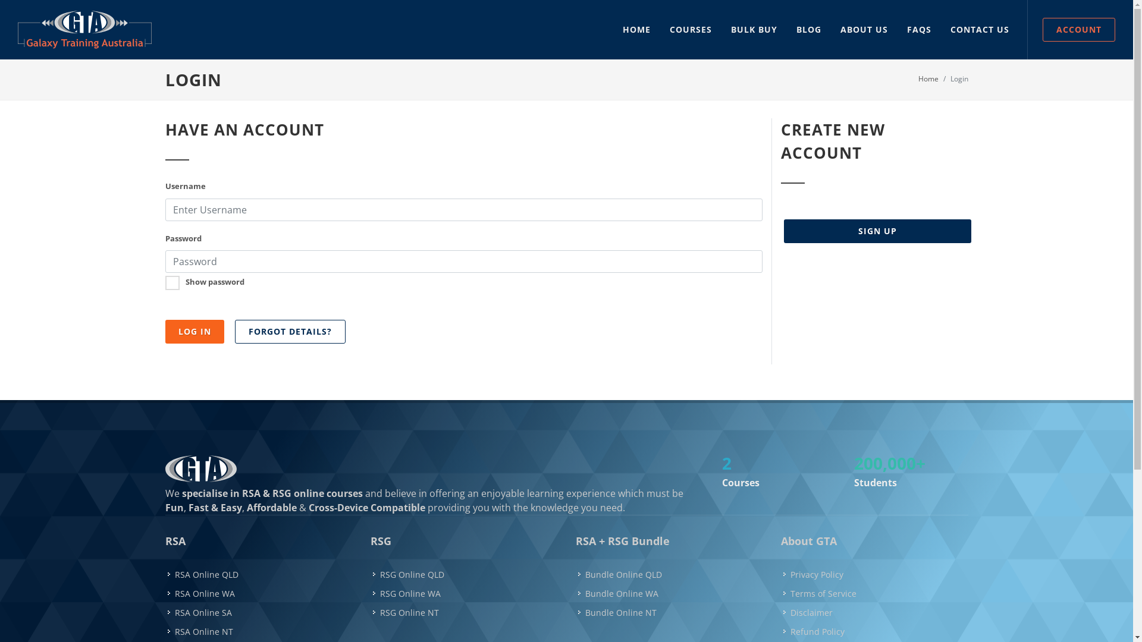  I want to click on Bundle Online NT, so click(619, 612).